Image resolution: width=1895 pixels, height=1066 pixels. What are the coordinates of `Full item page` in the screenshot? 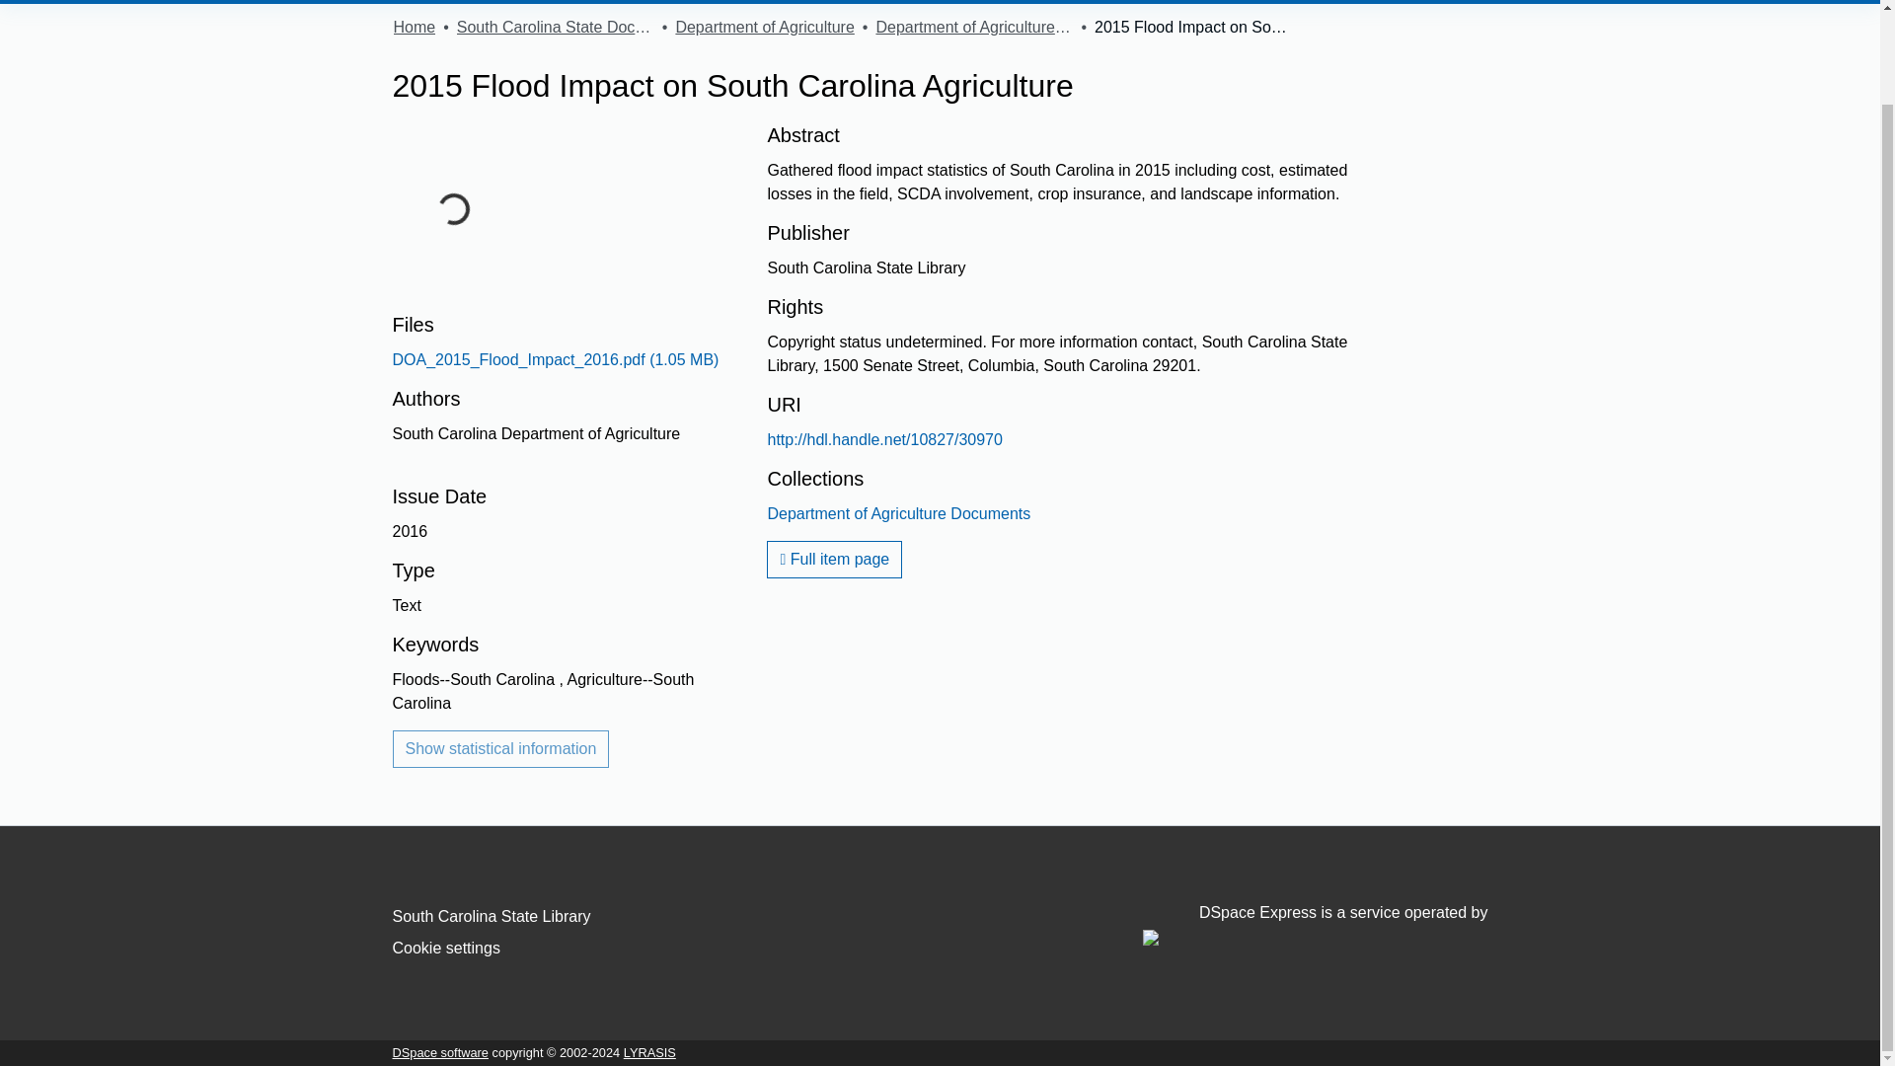 It's located at (834, 559).